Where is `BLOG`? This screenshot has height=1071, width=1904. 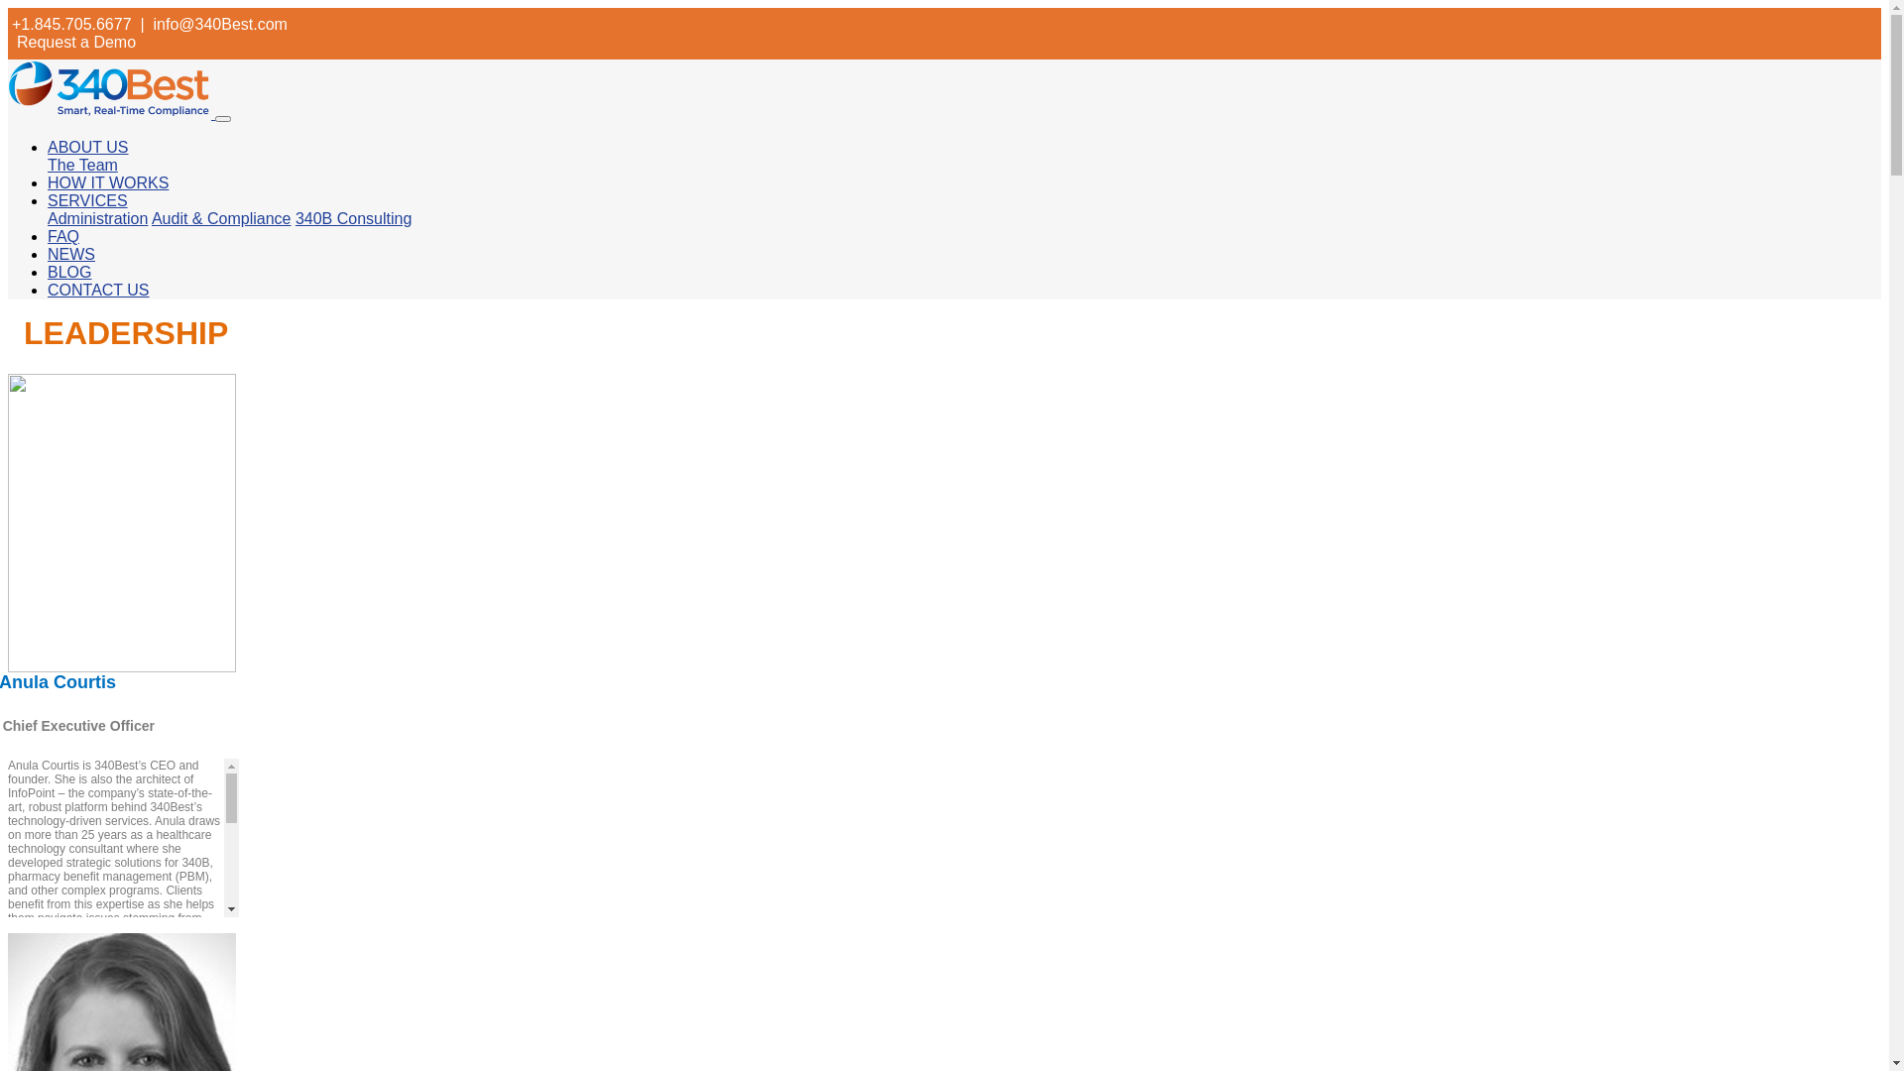 BLOG is located at coordinates (69, 272).